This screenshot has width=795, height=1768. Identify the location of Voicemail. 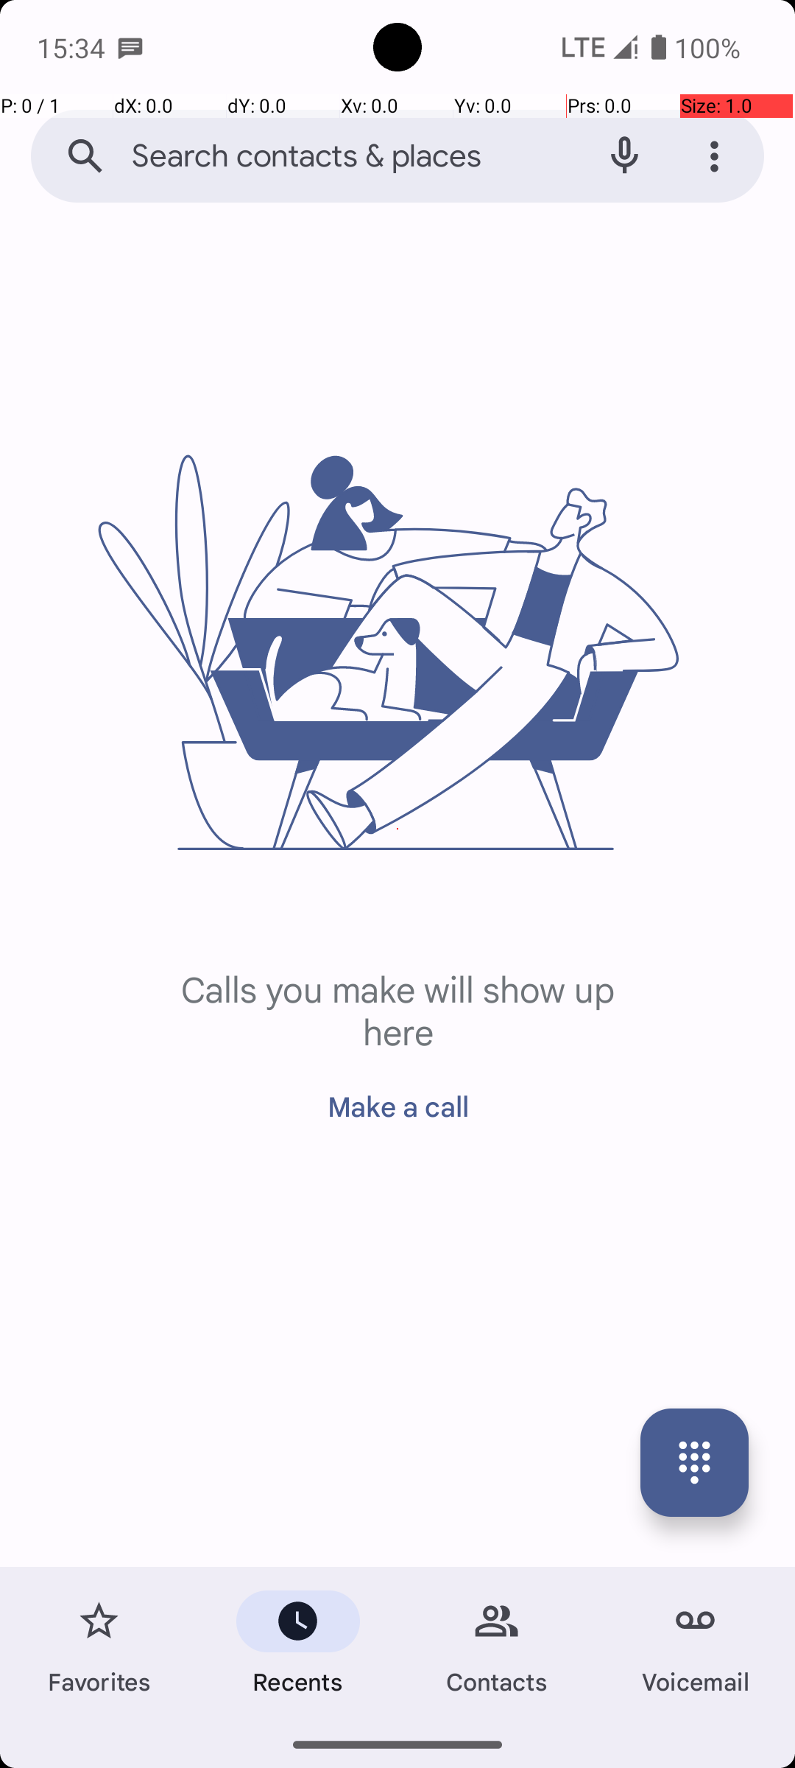
(696, 1644).